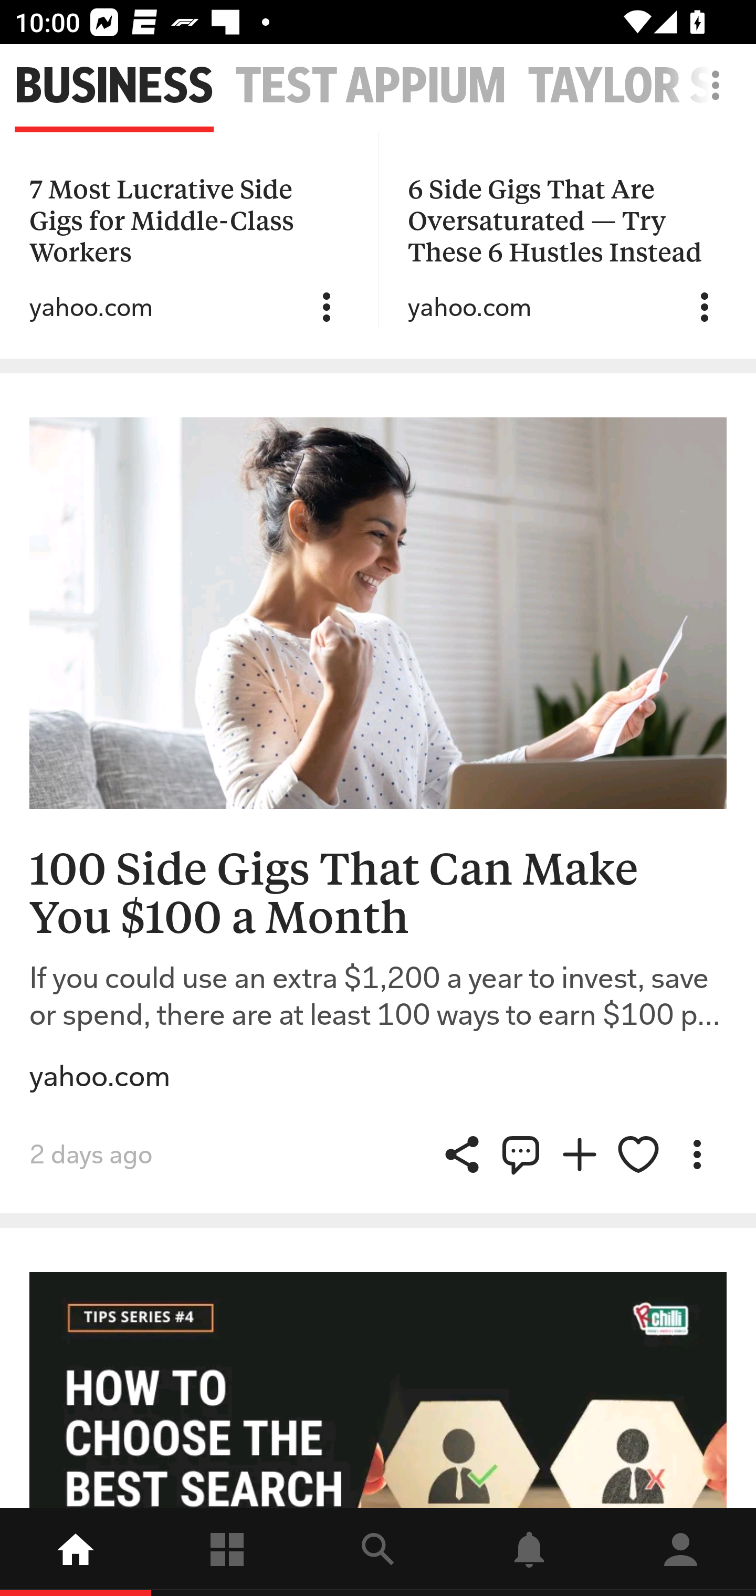  I want to click on Share, so click(521, 1154).